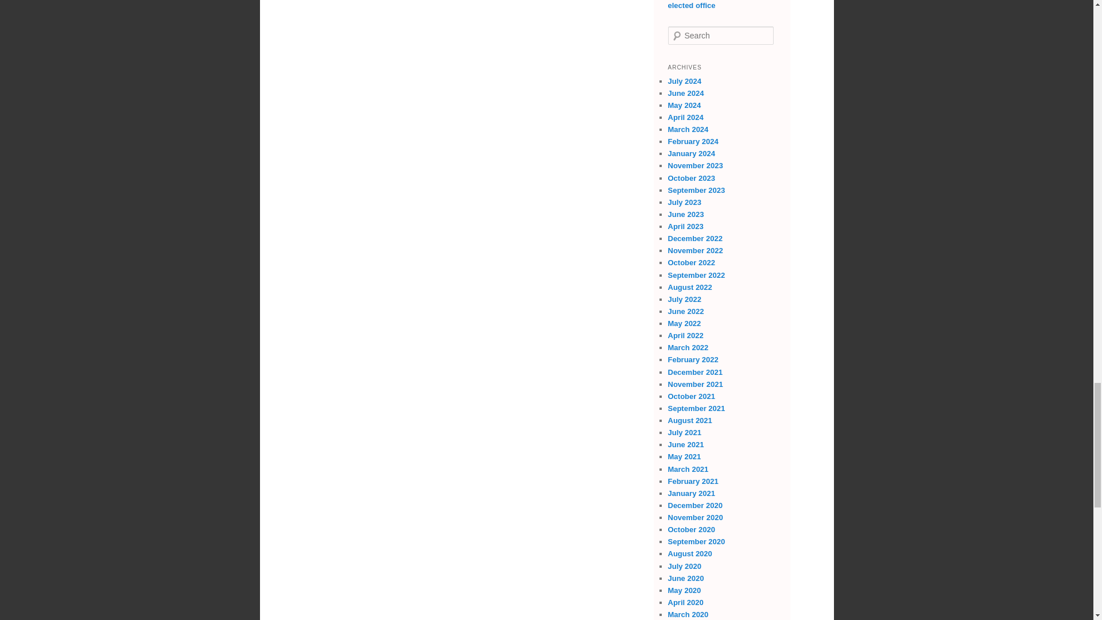 The height and width of the screenshot is (620, 1102). What do you see at coordinates (684, 106) in the screenshot?
I see `May 2024` at bounding box center [684, 106].